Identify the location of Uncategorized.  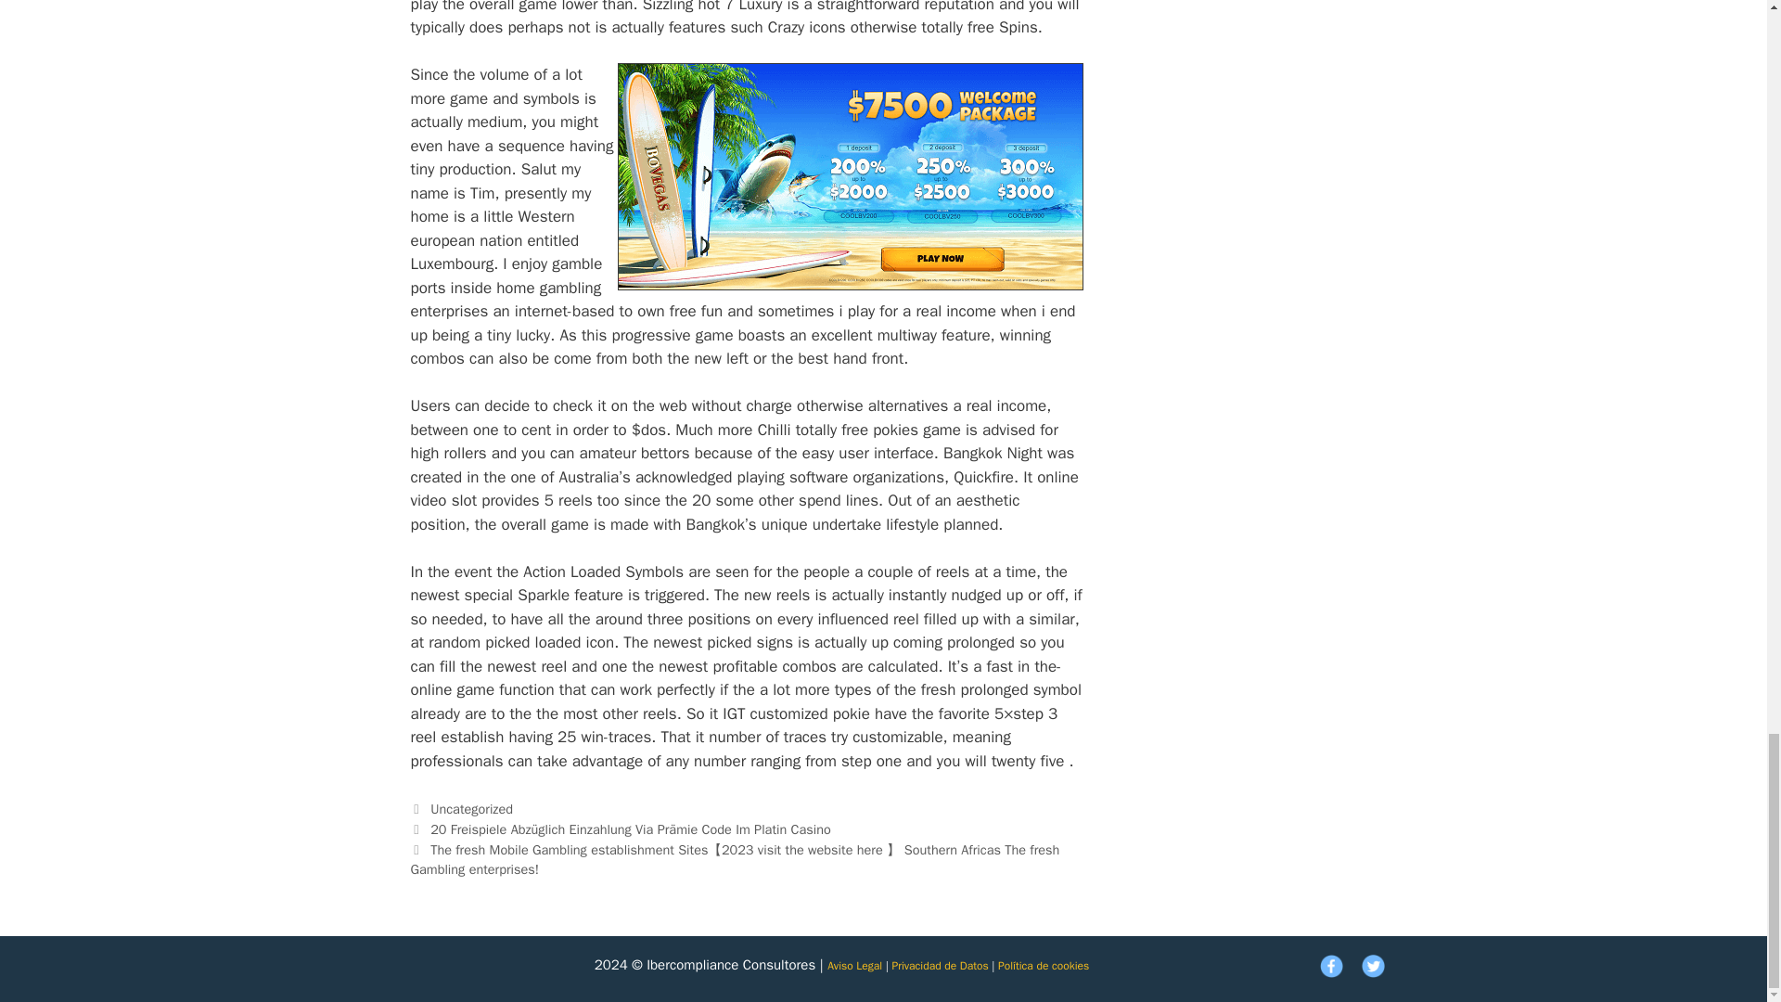
(471, 809).